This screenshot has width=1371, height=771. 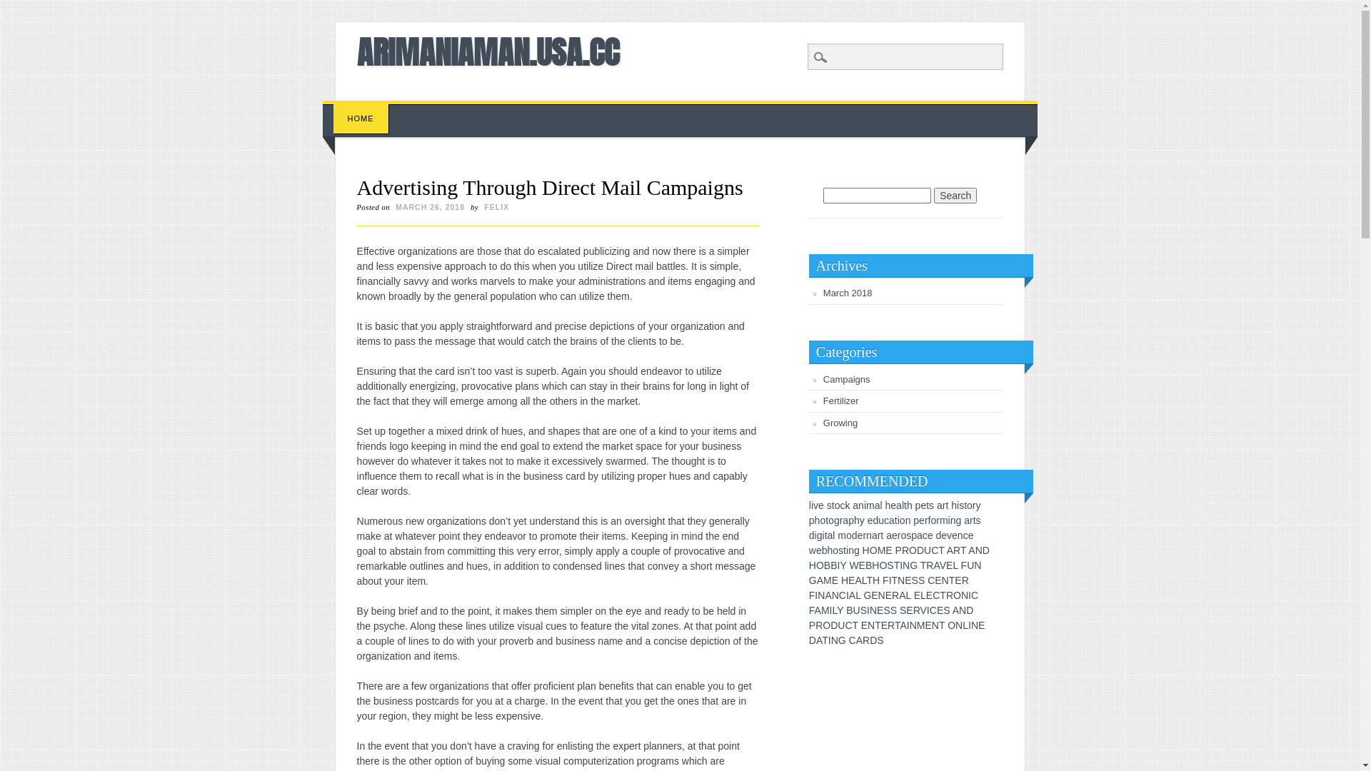 What do you see at coordinates (889, 535) in the screenshot?
I see `a` at bounding box center [889, 535].